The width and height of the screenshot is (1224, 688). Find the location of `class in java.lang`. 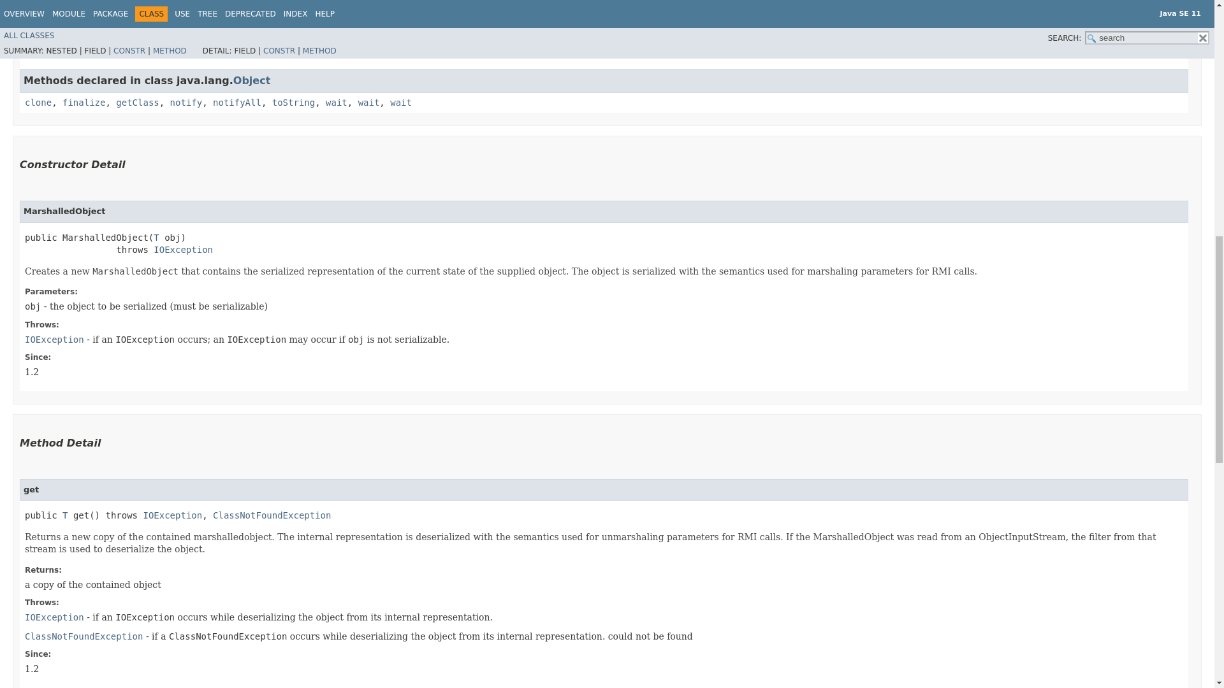

class in java.lang is located at coordinates (272, 515).